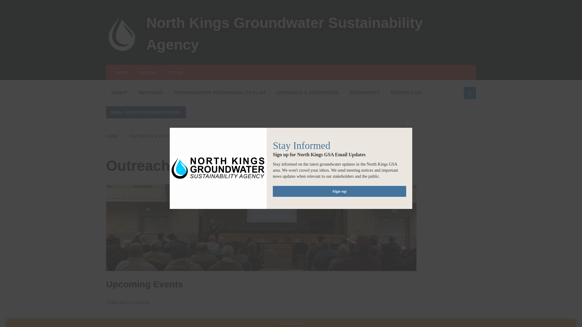 The image size is (582, 327). What do you see at coordinates (147, 72) in the screenshot?
I see `Facebook` at bounding box center [147, 72].